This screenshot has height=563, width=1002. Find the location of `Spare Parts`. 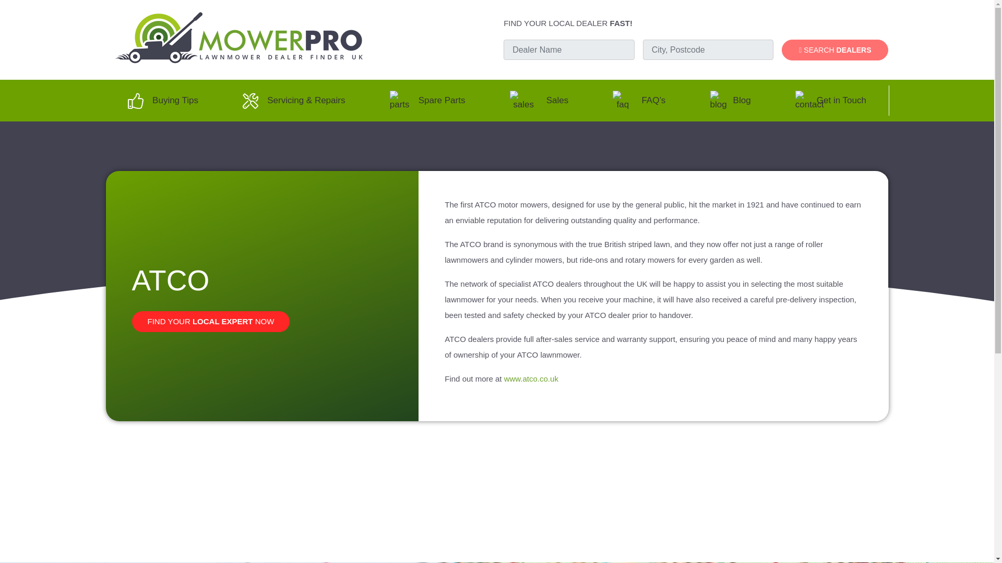

Spare Parts is located at coordinates (427, 101).